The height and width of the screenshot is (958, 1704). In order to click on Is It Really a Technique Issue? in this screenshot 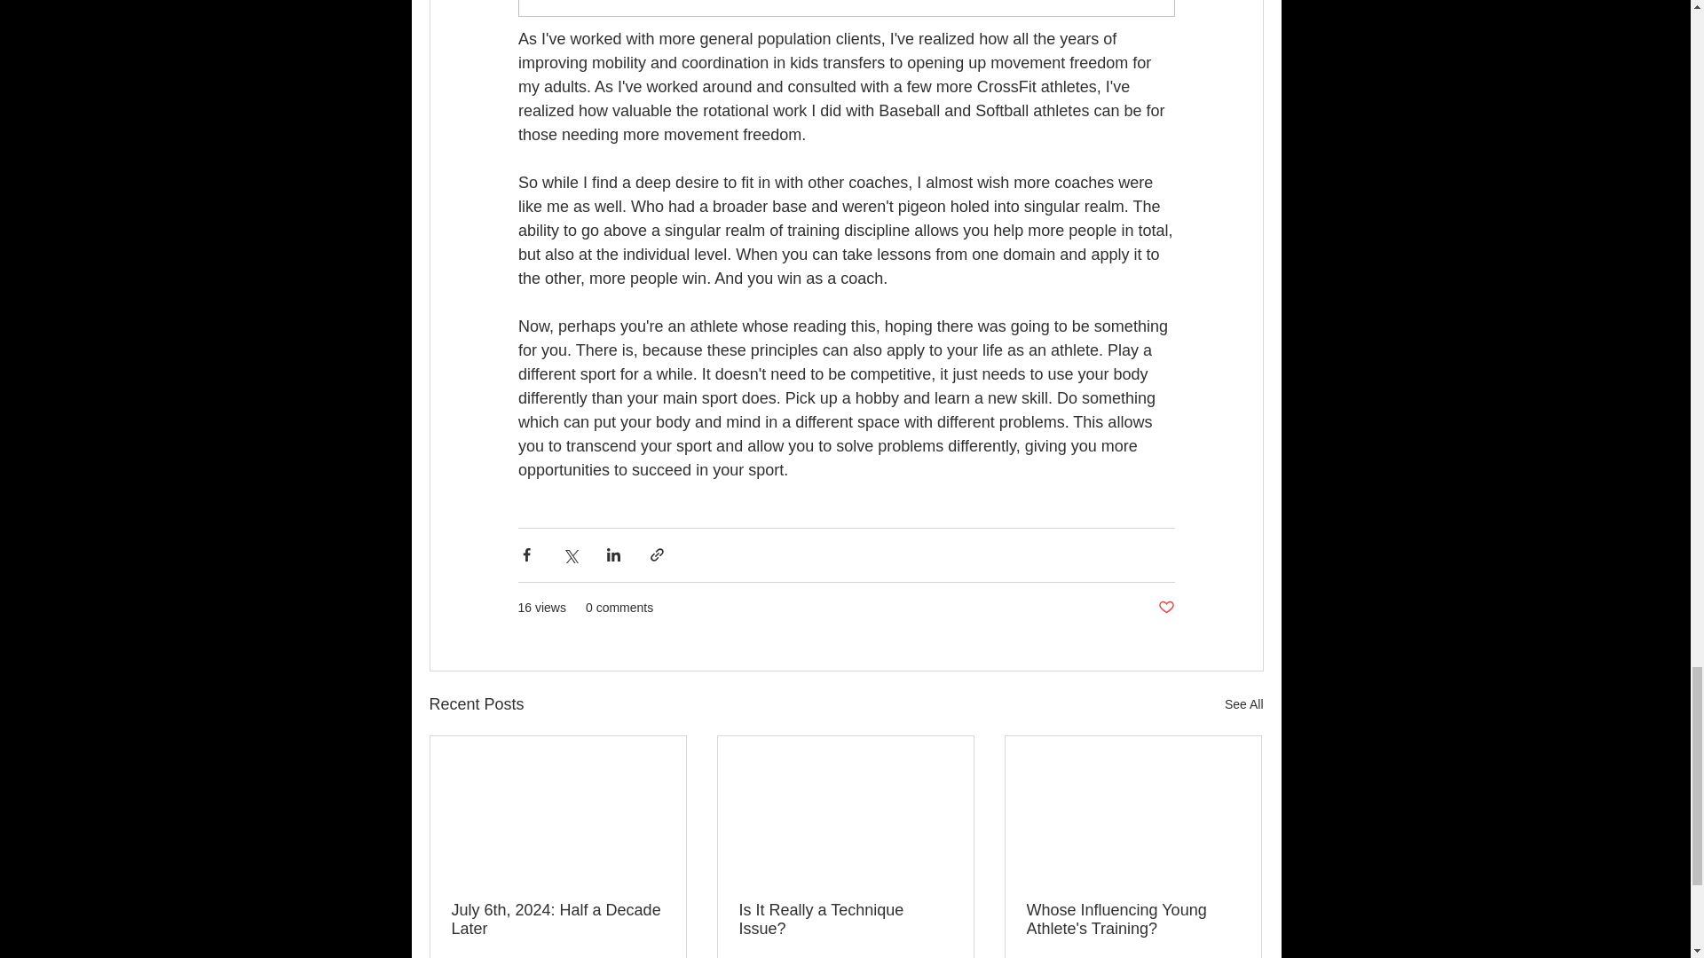, I will do `click(844, 920)`.